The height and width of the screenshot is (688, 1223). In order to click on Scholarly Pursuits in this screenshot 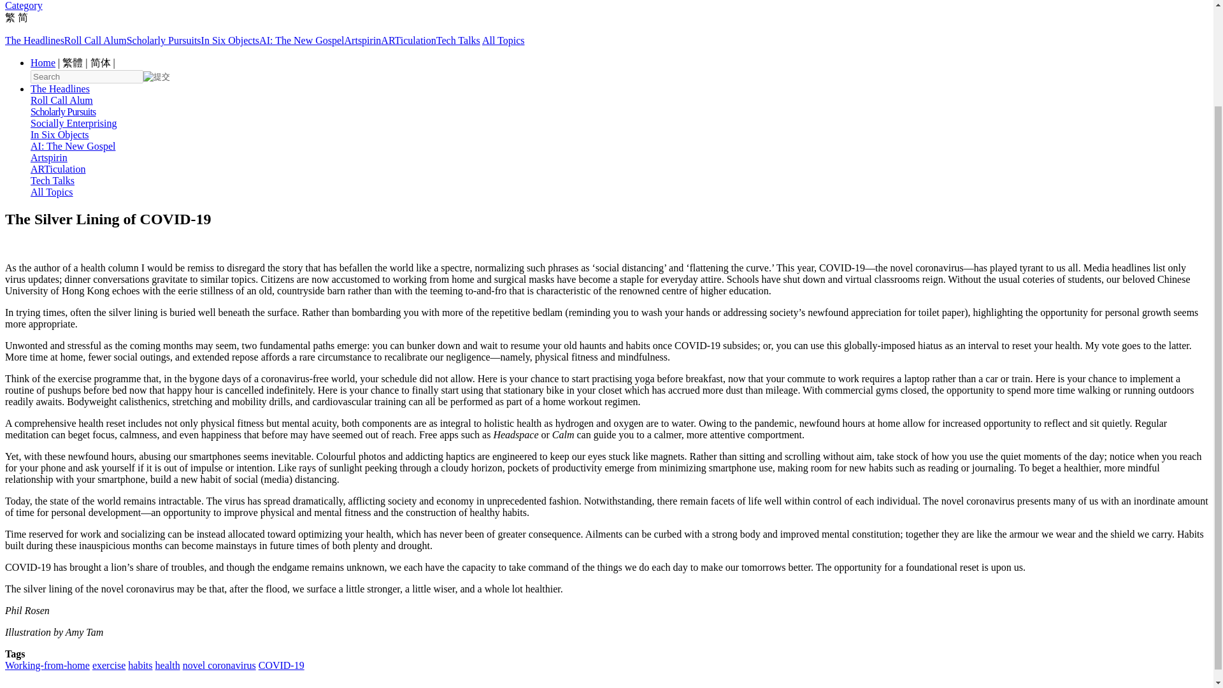, I will do `click(164, 41)`.